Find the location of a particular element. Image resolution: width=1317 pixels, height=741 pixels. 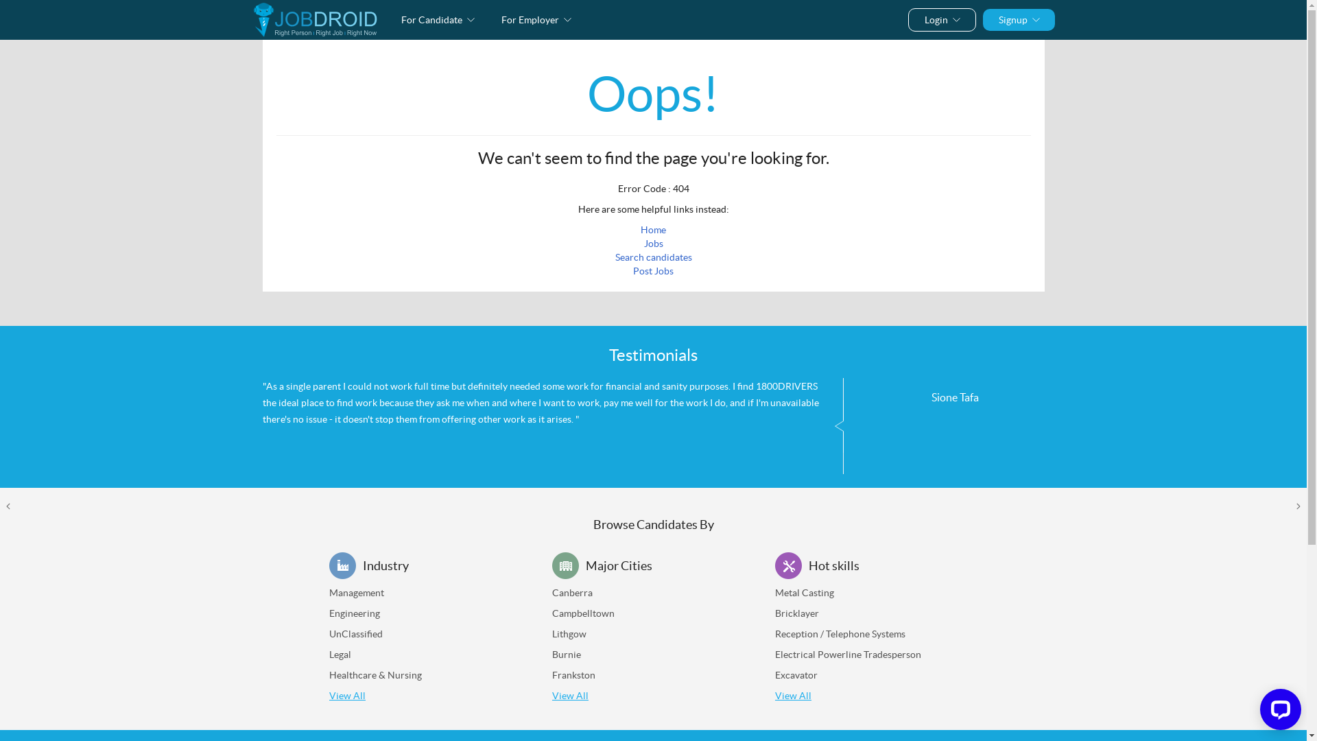

 Signup is located at coordinates (1018, 19).